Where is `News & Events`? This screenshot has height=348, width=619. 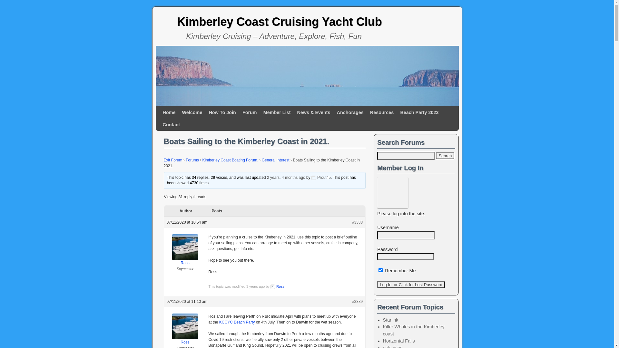
News & Events is located at coordinates (313, 112).